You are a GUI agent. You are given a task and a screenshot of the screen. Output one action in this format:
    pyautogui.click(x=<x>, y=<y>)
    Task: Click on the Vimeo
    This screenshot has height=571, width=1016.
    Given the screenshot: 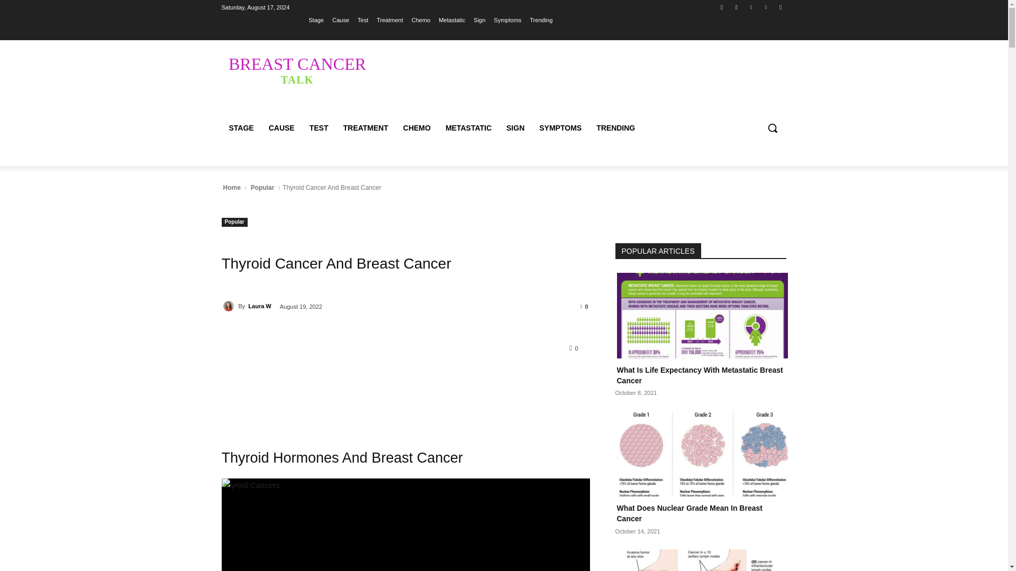 What is the action you would take?
    pyautogui.click(x=766, y=7)
    